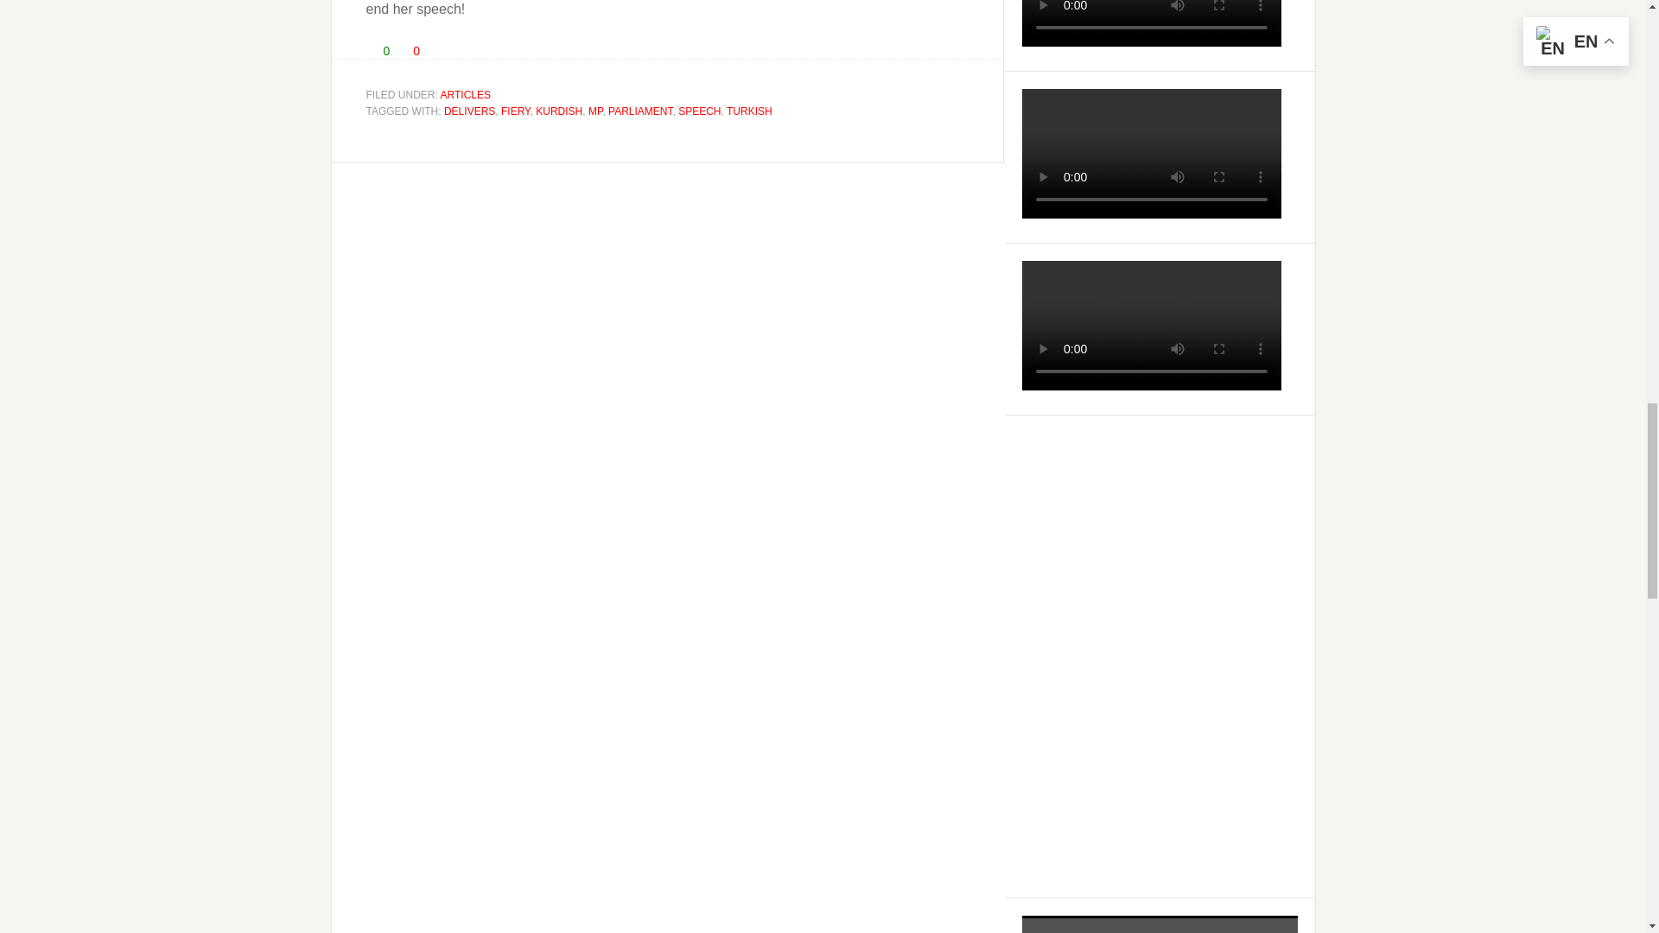 This screenshot has width=1659, height=933. Describe the element at coordinates (699, 111) in the screenshot. I see `SPEECH` at that location.